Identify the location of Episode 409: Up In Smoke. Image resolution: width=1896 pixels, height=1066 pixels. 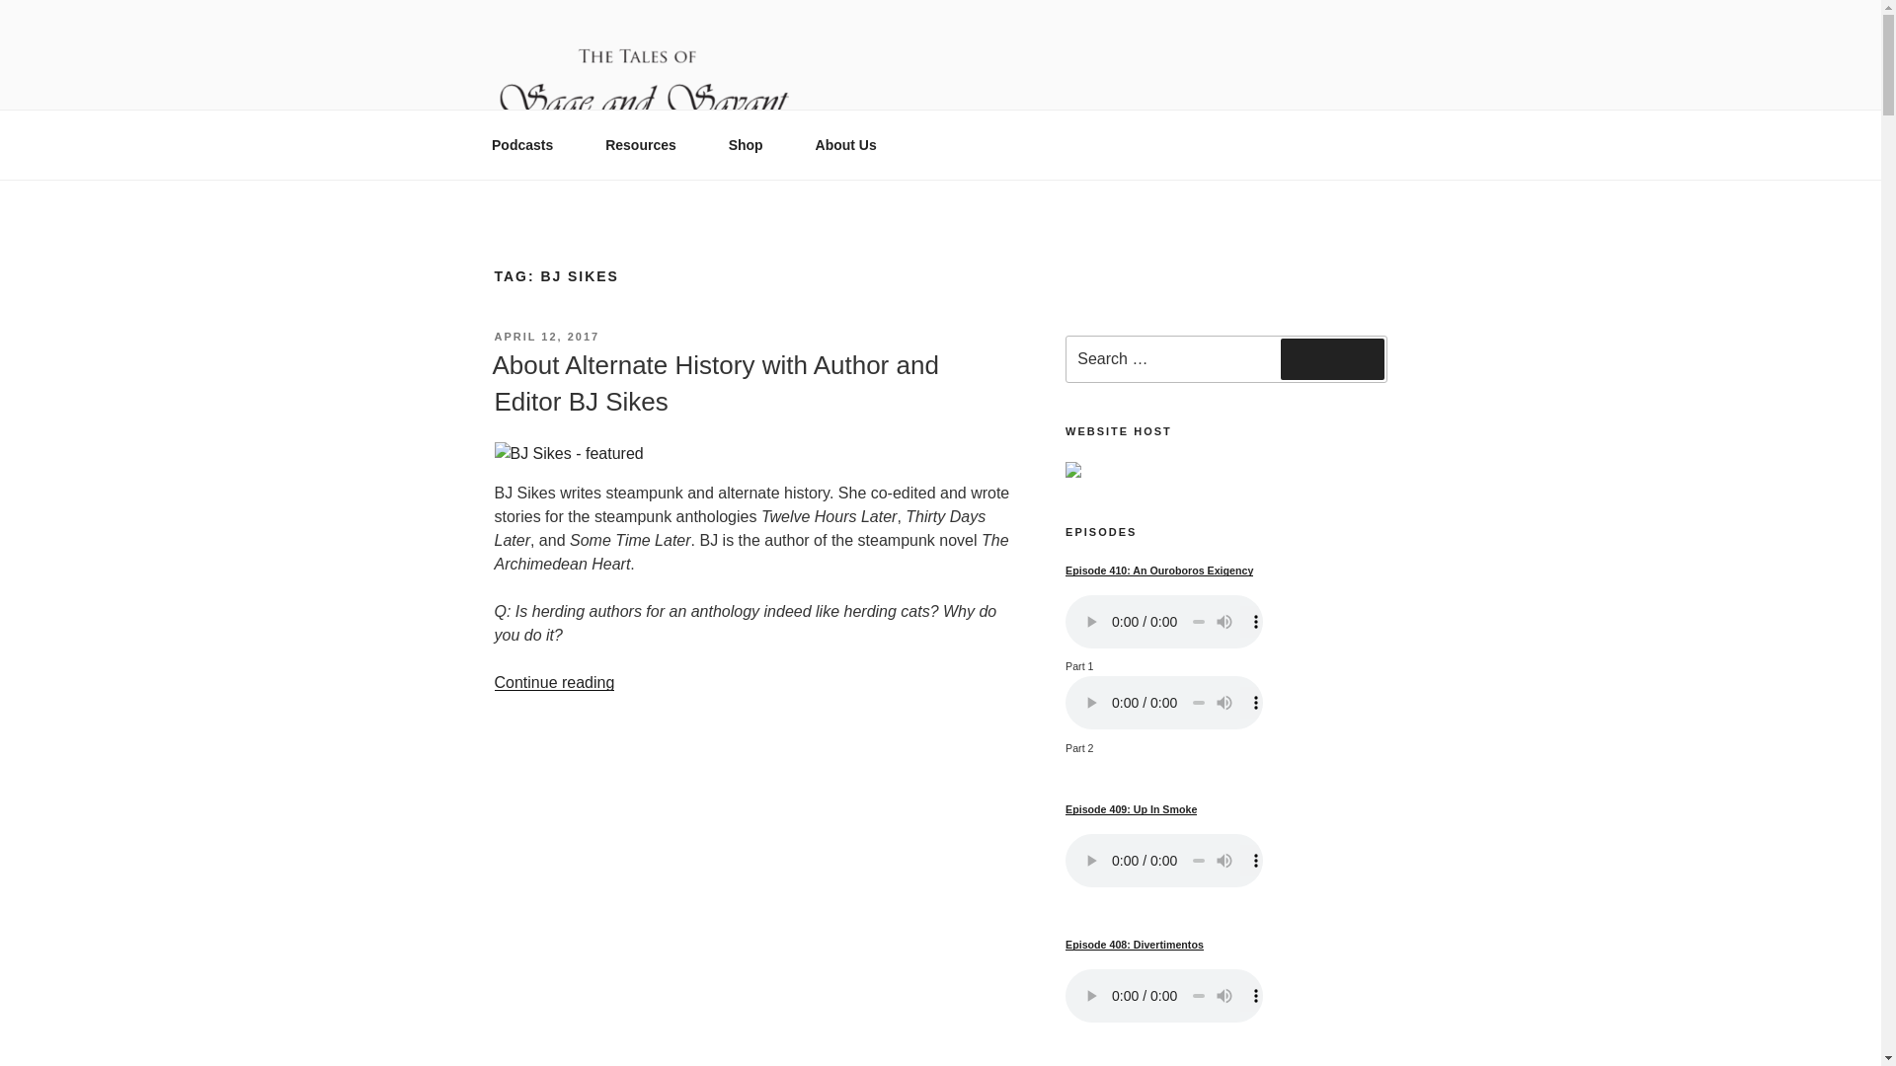
(1131, 809).